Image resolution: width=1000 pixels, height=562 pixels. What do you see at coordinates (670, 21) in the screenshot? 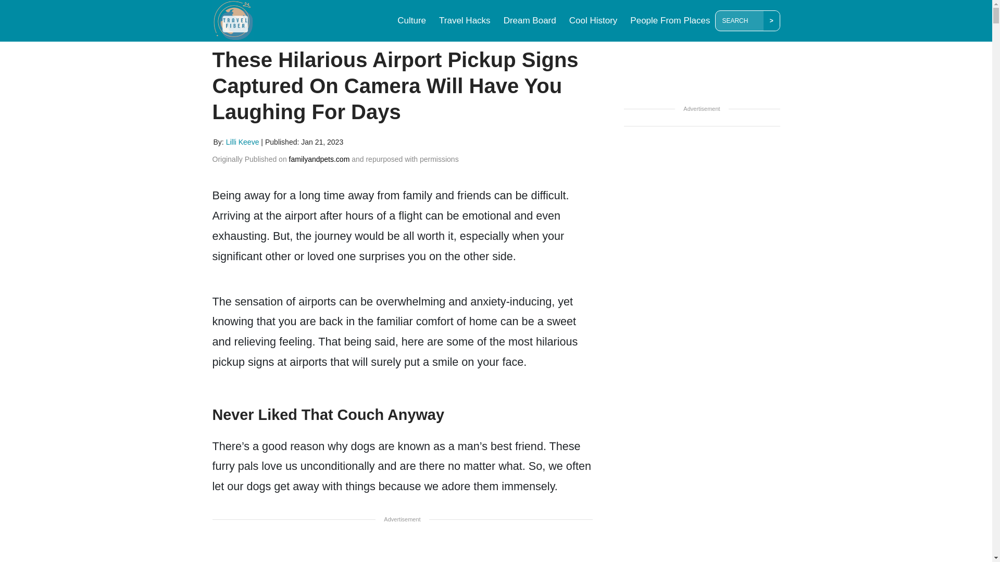
I see `People From Places` at bounding box center [670, 21].